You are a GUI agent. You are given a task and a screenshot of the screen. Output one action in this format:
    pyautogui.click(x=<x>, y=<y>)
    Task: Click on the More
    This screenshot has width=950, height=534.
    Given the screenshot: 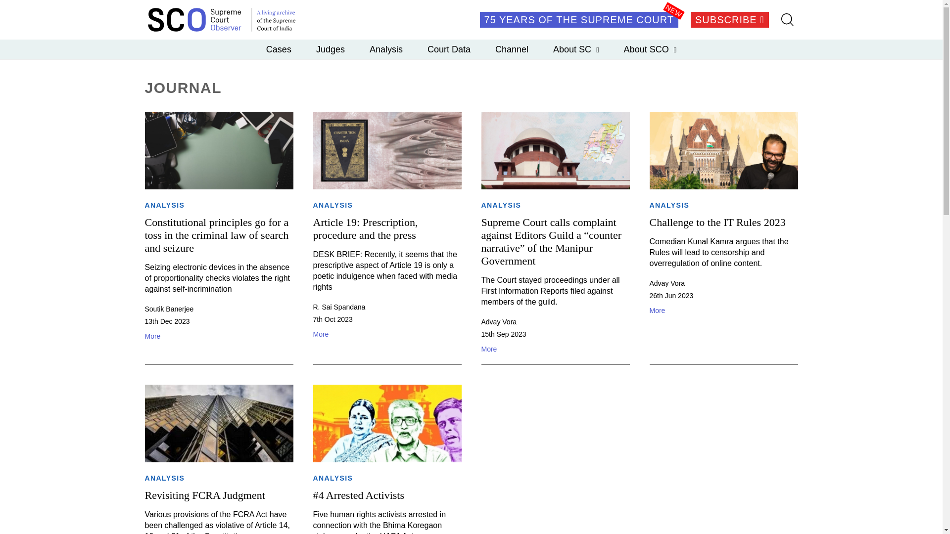 What is the action you would take?
    pyautogui.click(x=218, y=336)
    